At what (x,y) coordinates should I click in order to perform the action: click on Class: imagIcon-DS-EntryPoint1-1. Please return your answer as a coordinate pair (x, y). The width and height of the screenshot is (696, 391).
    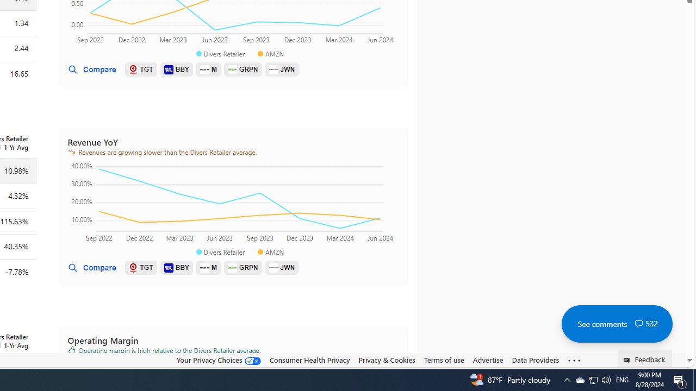
    Looking at the image, I should click on (274, 267).